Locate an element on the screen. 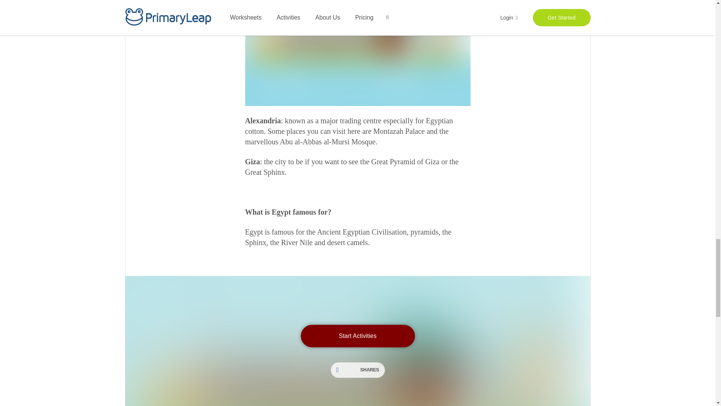 This screenshot has width=721, height=406. SHARES is located at coordinates (357, 370).